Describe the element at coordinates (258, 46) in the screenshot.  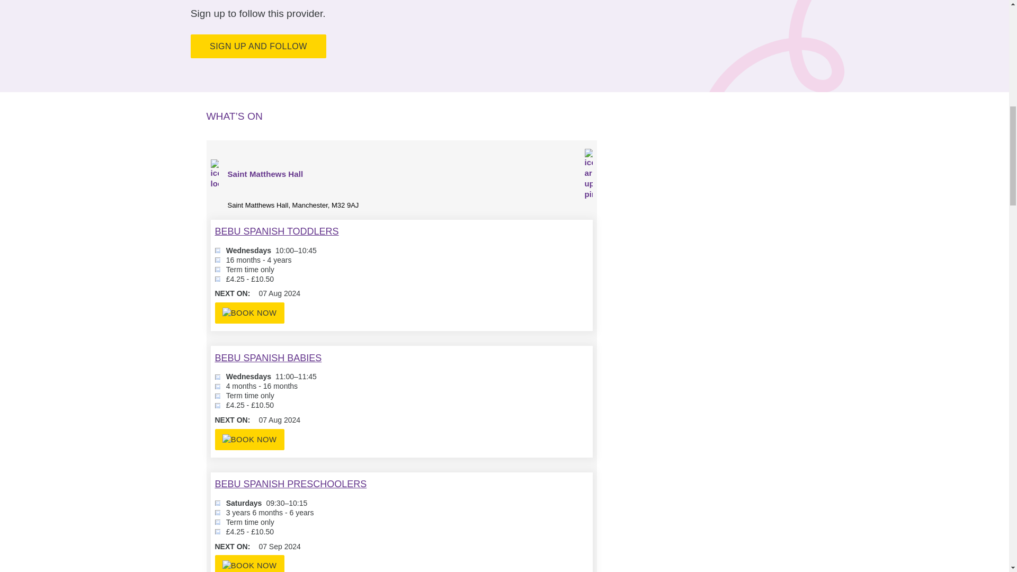
I see `SIGN UP AND FOLLOW` at that location.